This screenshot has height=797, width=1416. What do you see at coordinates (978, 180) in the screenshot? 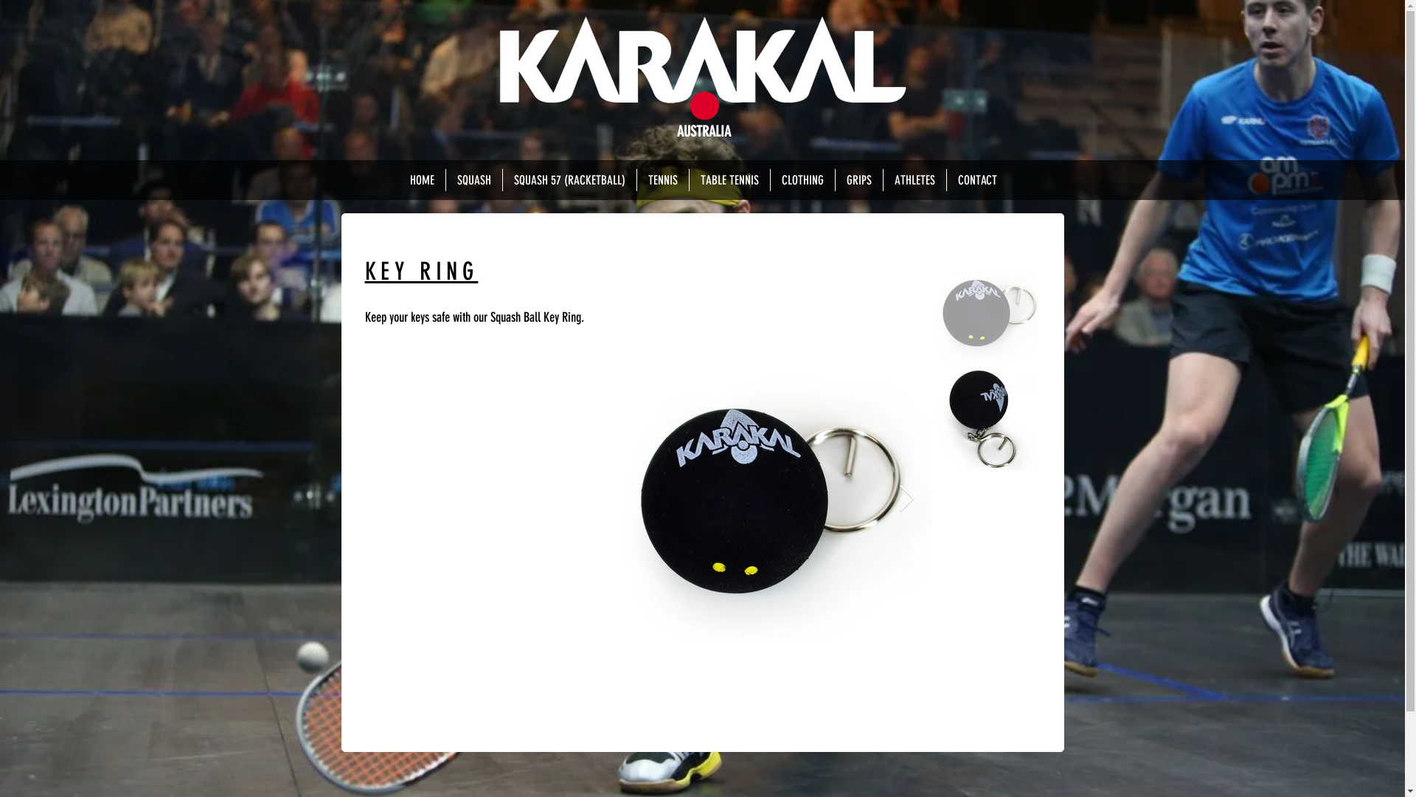
I see `CONTACT` at bounding box center [978, 180].